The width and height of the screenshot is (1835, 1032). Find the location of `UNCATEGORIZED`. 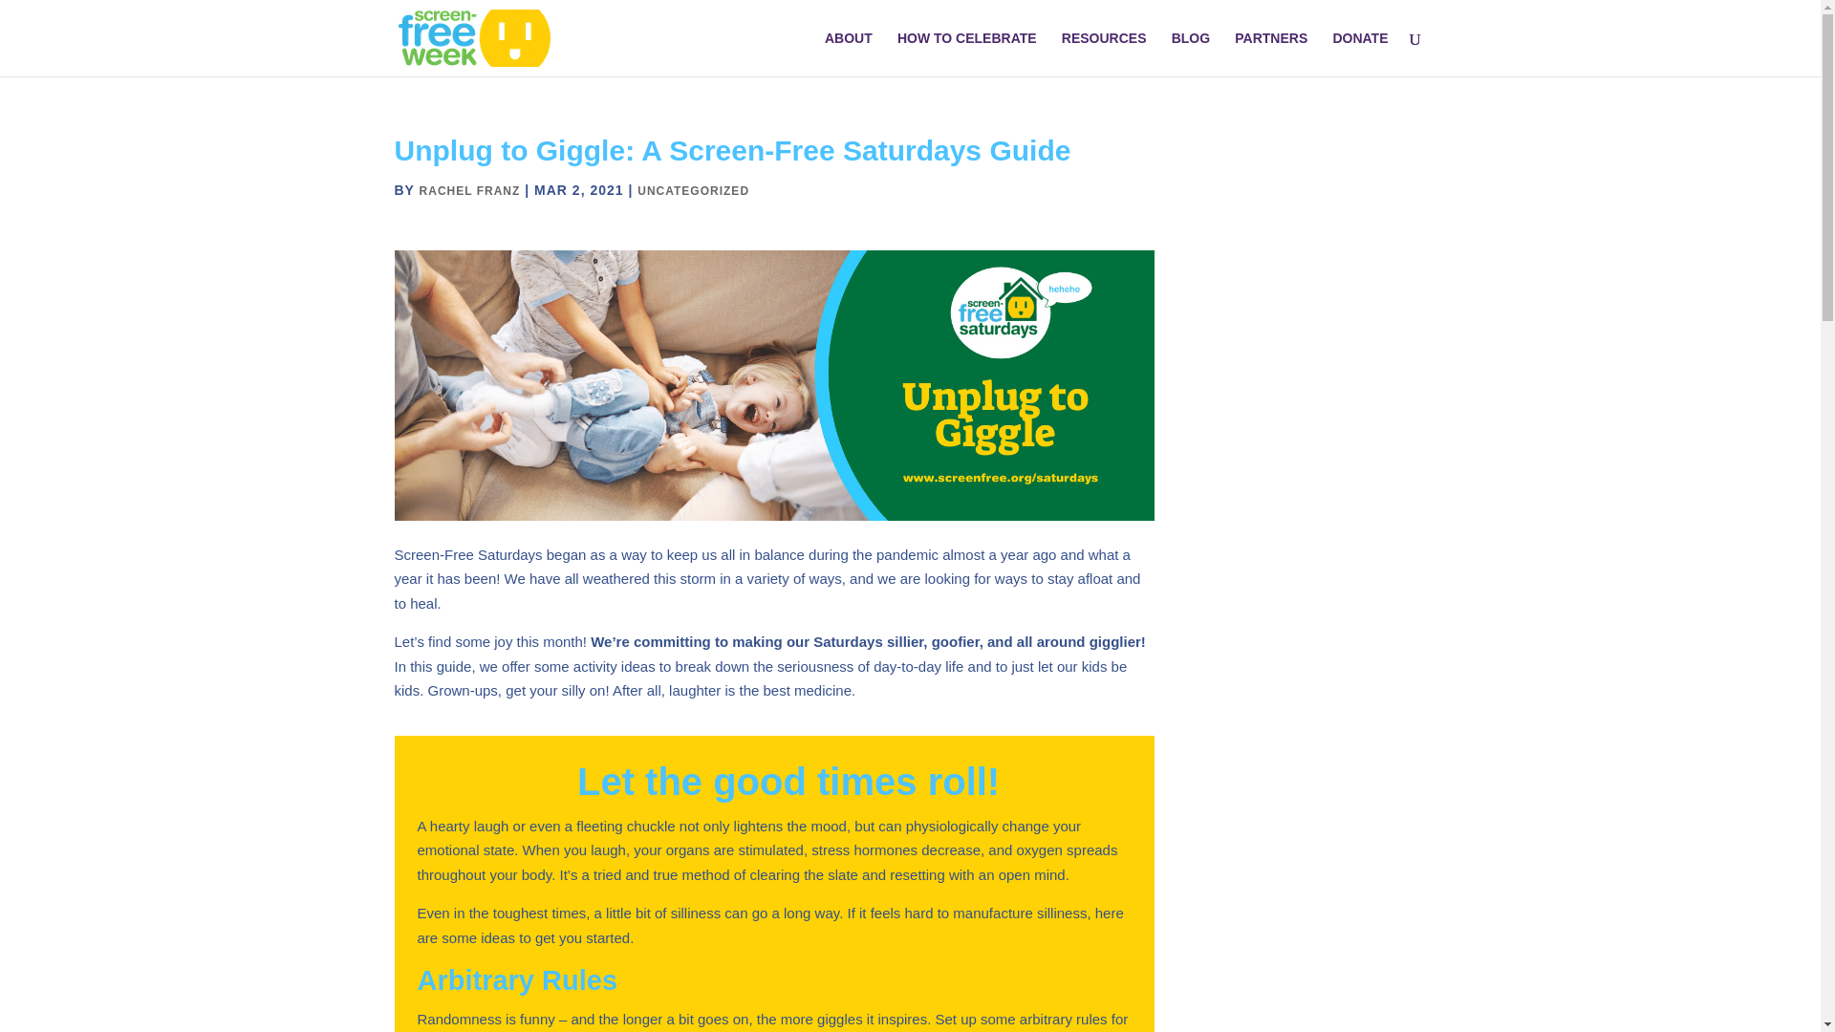

UNCATEGORIZED is located at coordinates (692, 191).